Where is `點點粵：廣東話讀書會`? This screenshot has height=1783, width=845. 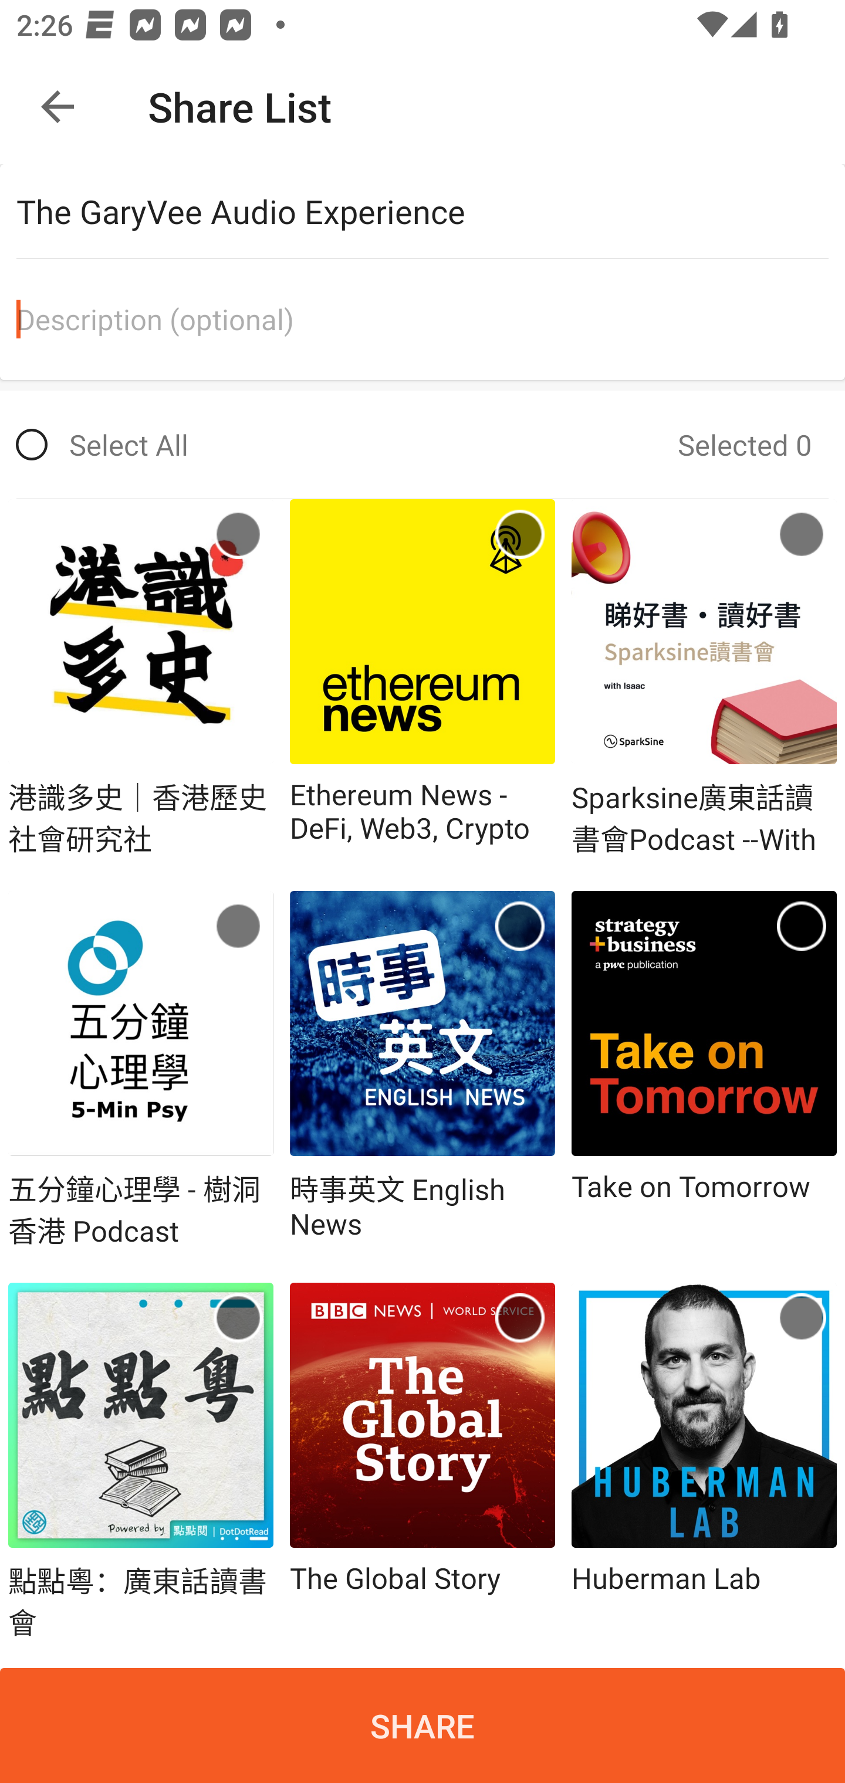 點點粵：廣東話讀書會 is located at coordinates (141, 1462).